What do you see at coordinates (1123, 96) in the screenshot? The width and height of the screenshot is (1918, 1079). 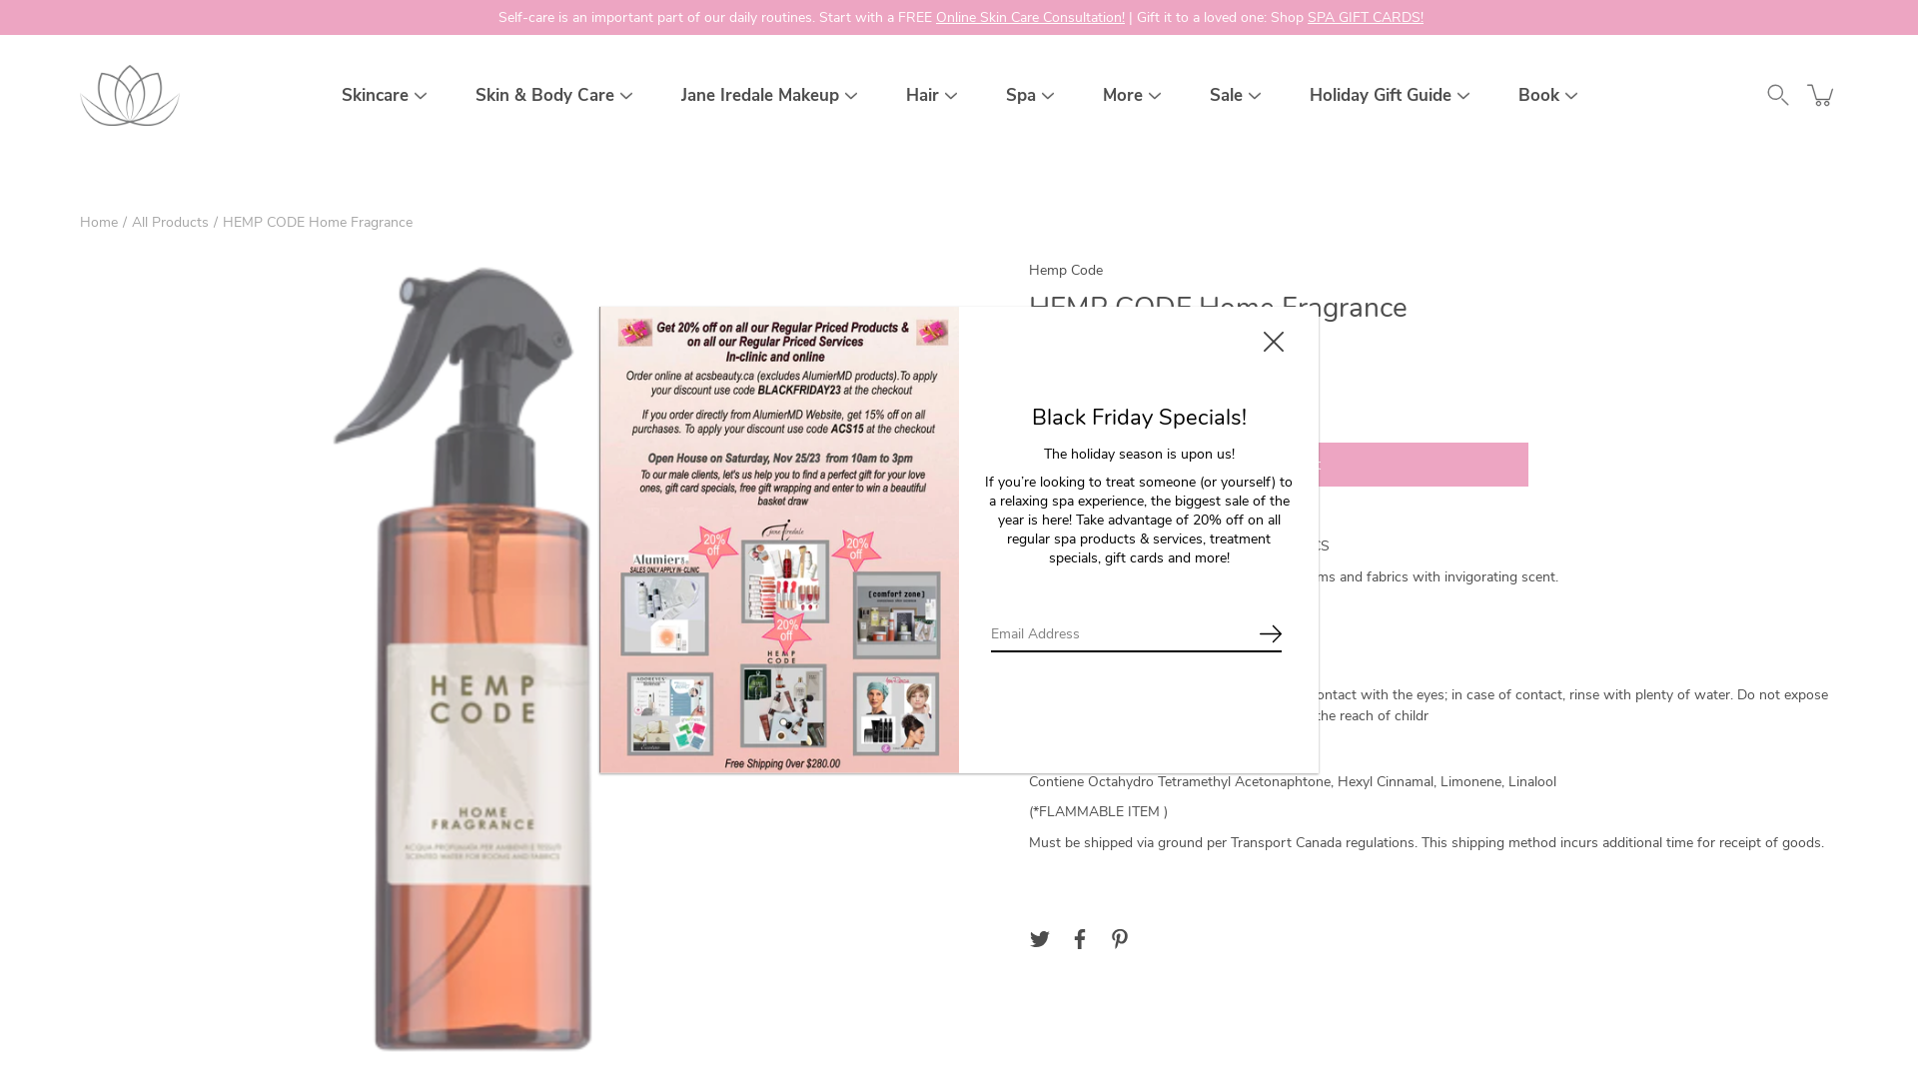 I see `More` at bounding box center [1123, 96].